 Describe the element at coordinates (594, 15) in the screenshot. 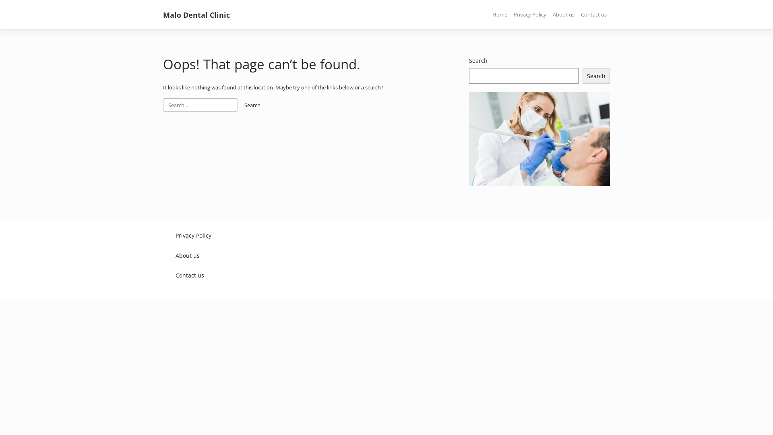

I see `Contact us` at that location.